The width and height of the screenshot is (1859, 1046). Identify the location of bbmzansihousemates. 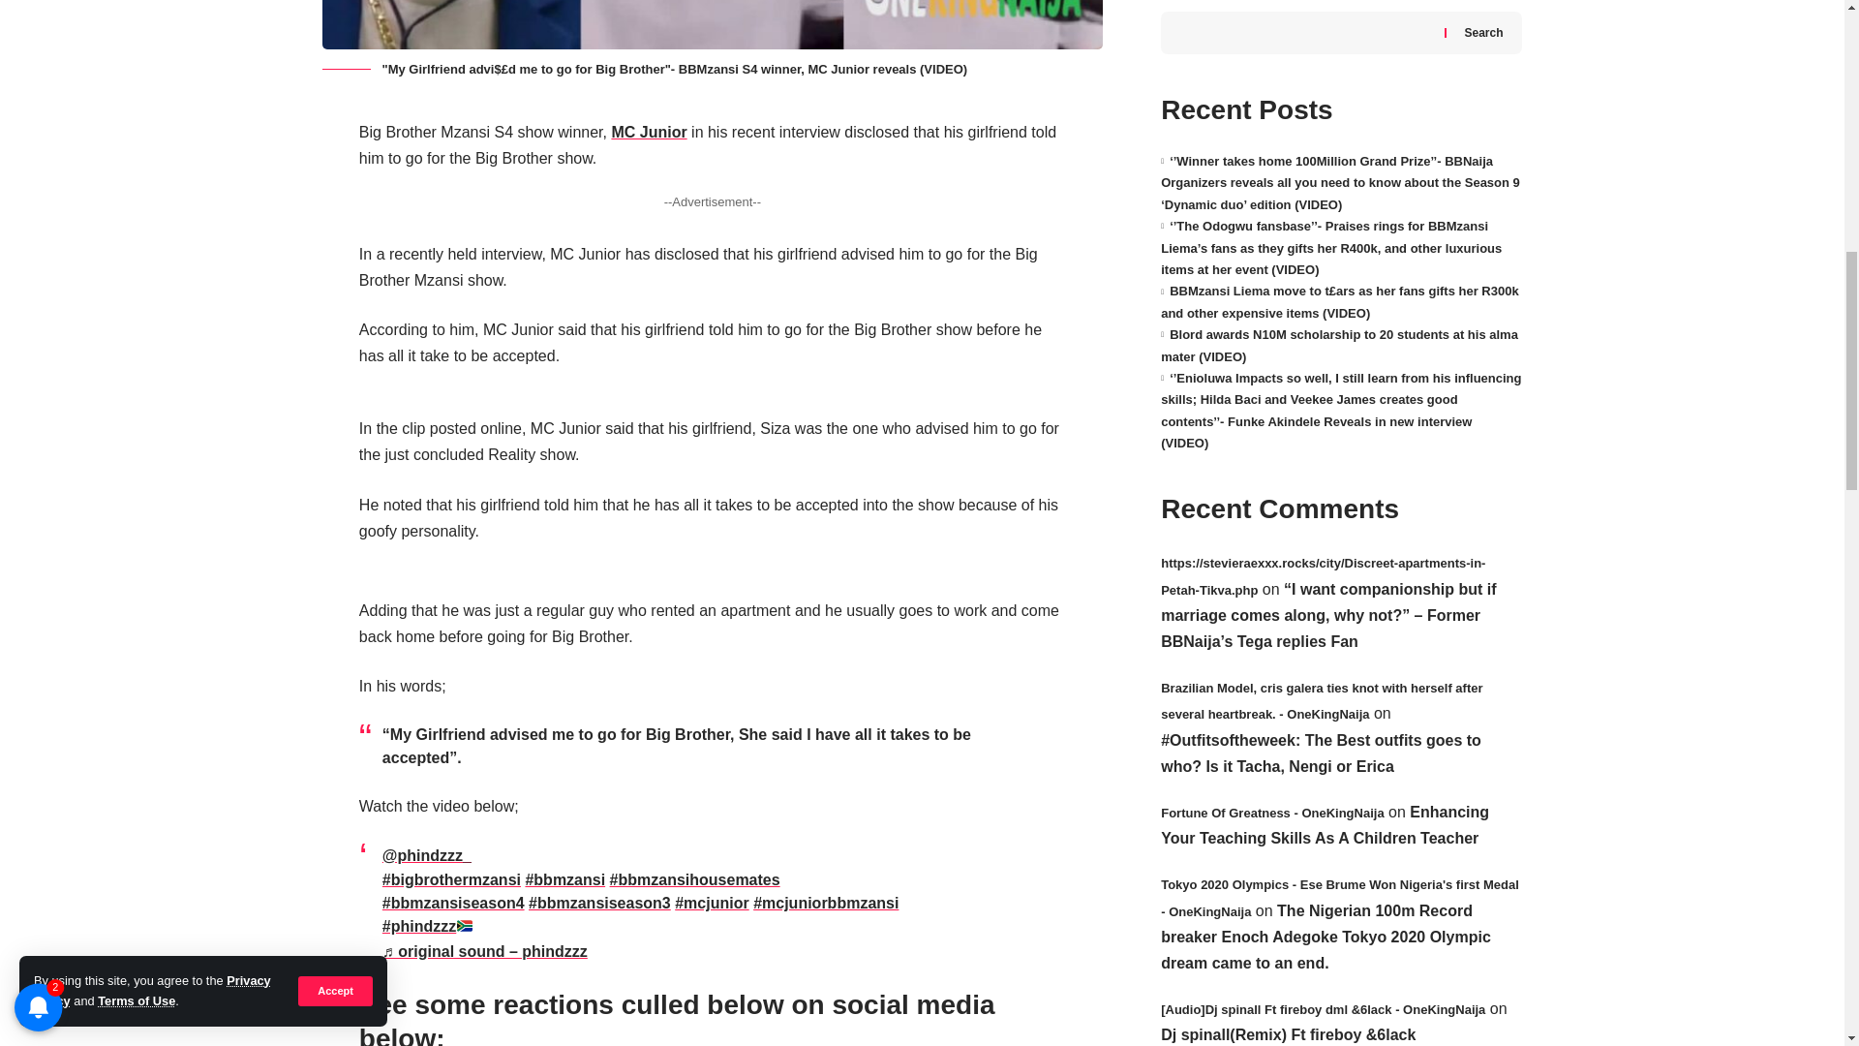
(695, 879).